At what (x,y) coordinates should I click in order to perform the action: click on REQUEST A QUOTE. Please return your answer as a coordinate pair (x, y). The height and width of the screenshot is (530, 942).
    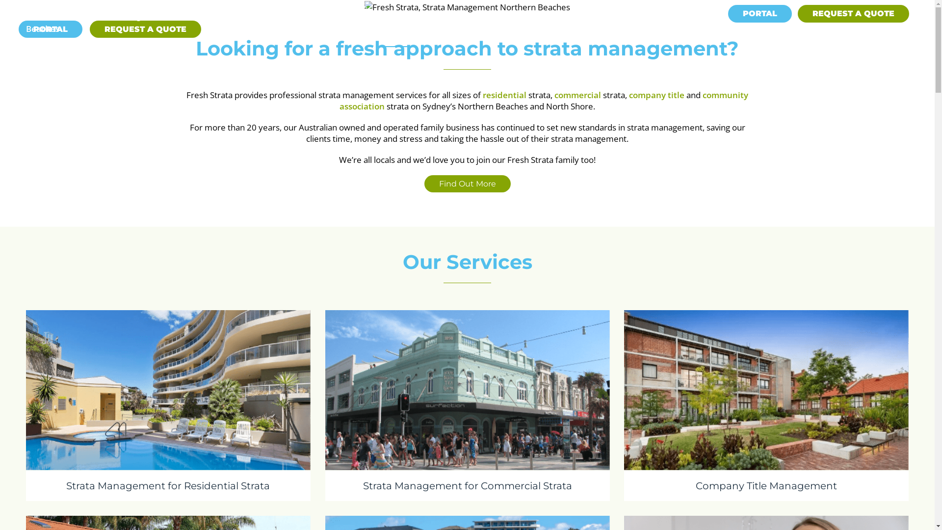
    Looking at the image, I should click on (854, 14).